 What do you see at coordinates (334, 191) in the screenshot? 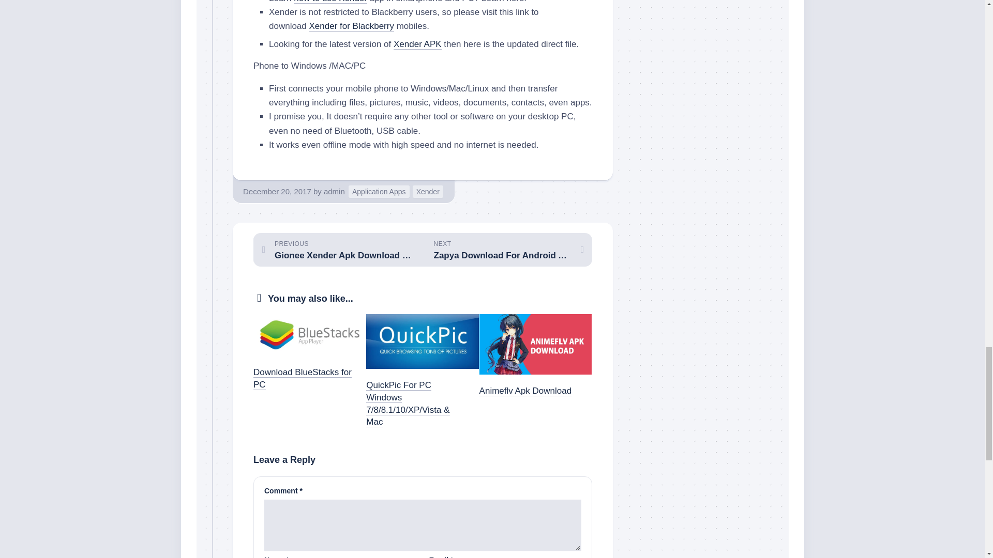
I see `admin` at bounding box center [334, 191].